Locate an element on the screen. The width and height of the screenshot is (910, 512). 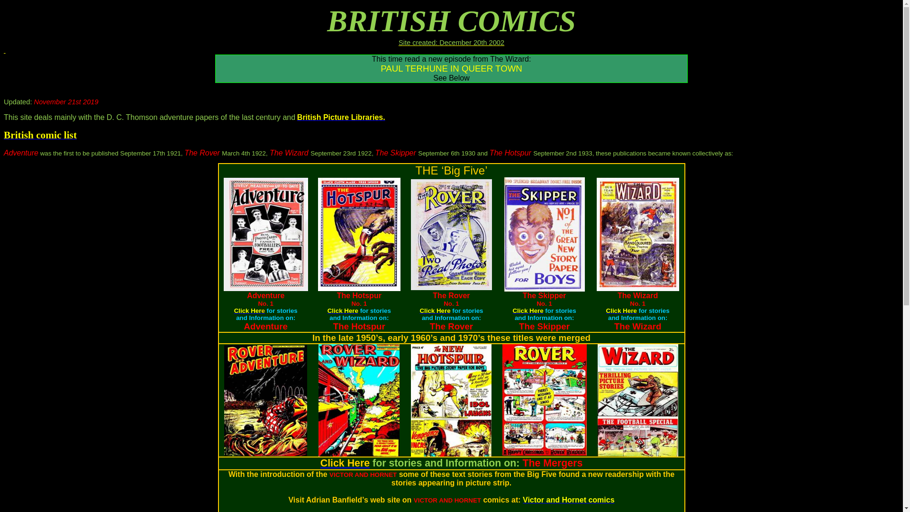
Click Here is located at coordinates (249, 310).